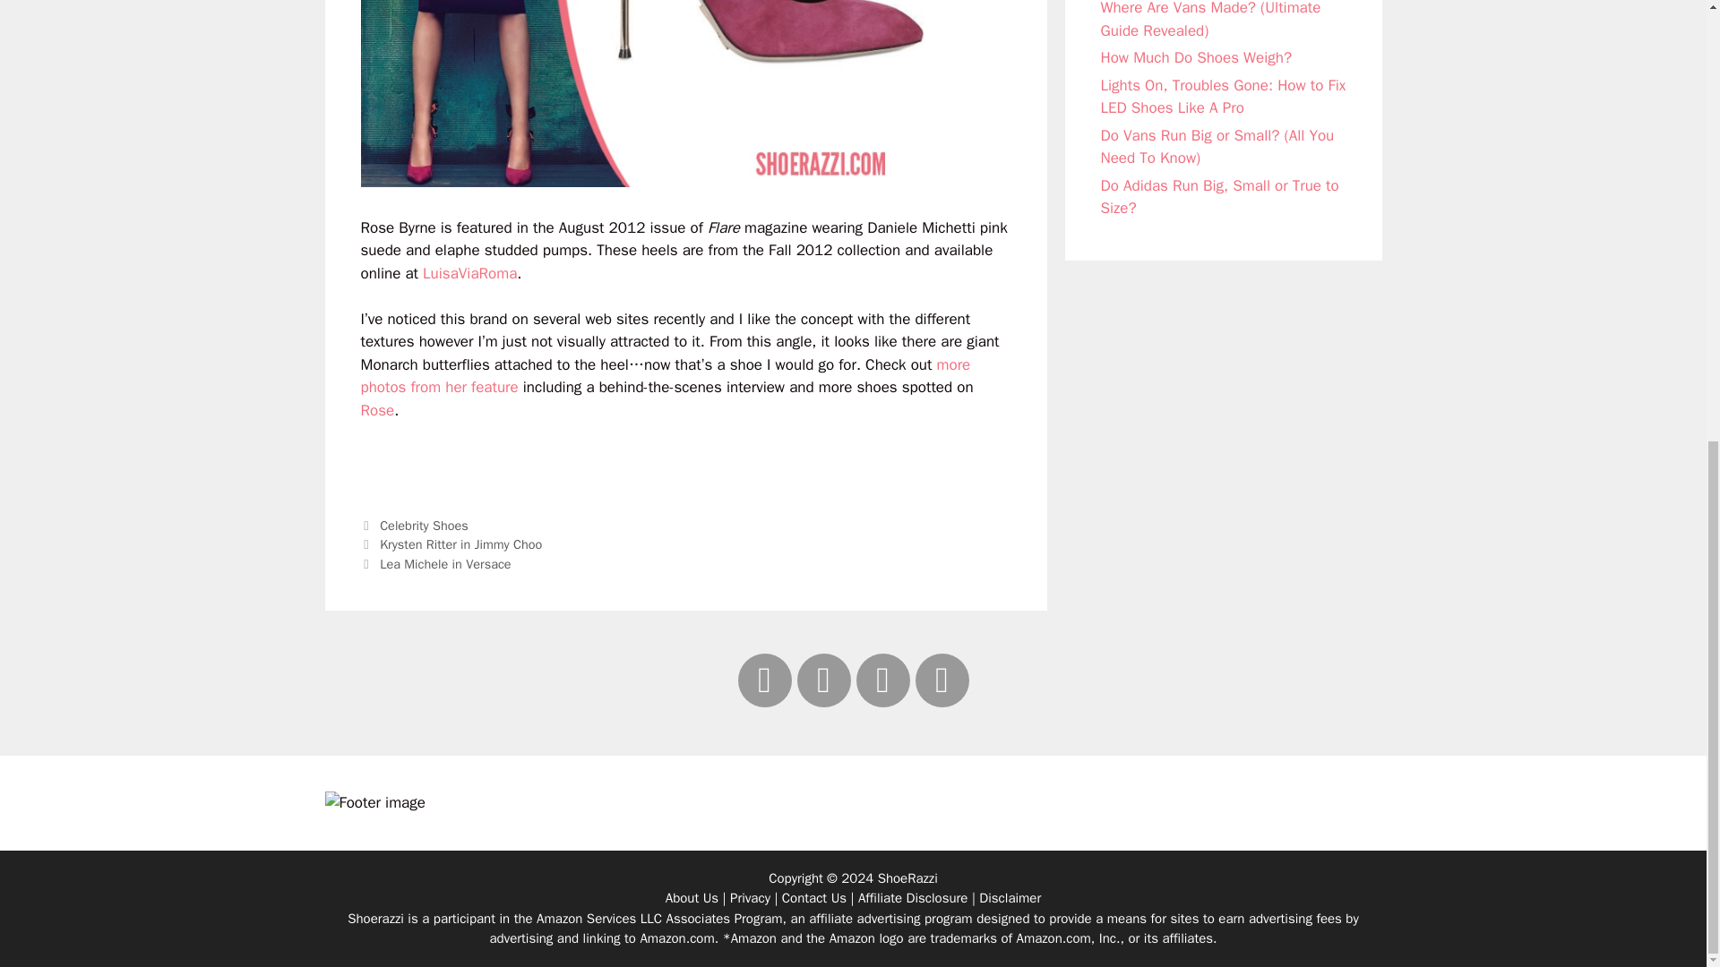 The image size is (1720, 967). I want to click on Pinterest, so click(942, 680).